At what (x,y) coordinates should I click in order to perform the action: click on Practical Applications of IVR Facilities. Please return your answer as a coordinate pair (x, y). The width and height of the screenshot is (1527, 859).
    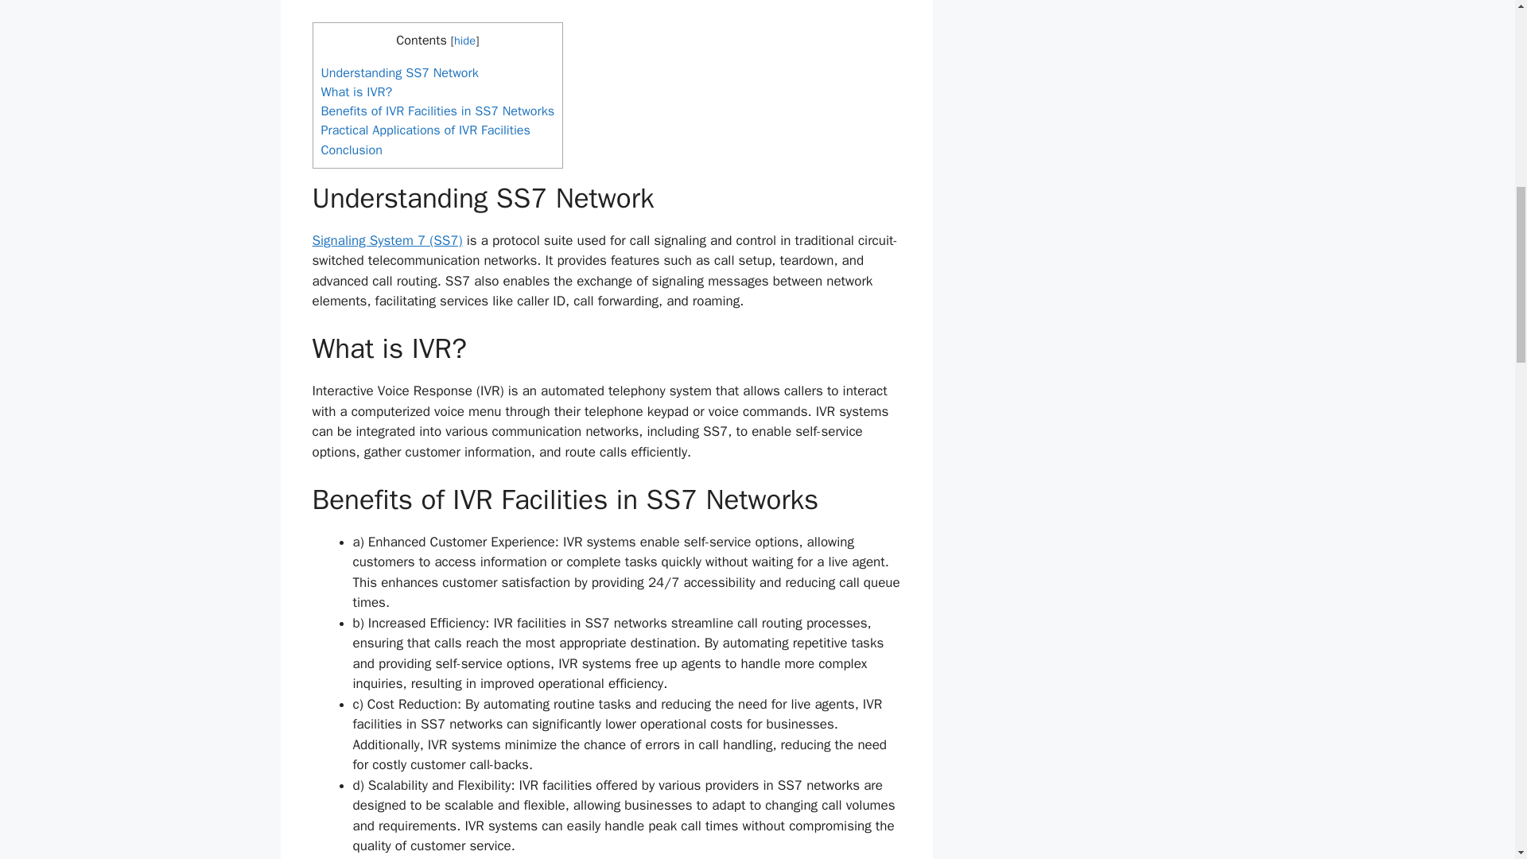
    Looking at the image, I should click on (425, 130).